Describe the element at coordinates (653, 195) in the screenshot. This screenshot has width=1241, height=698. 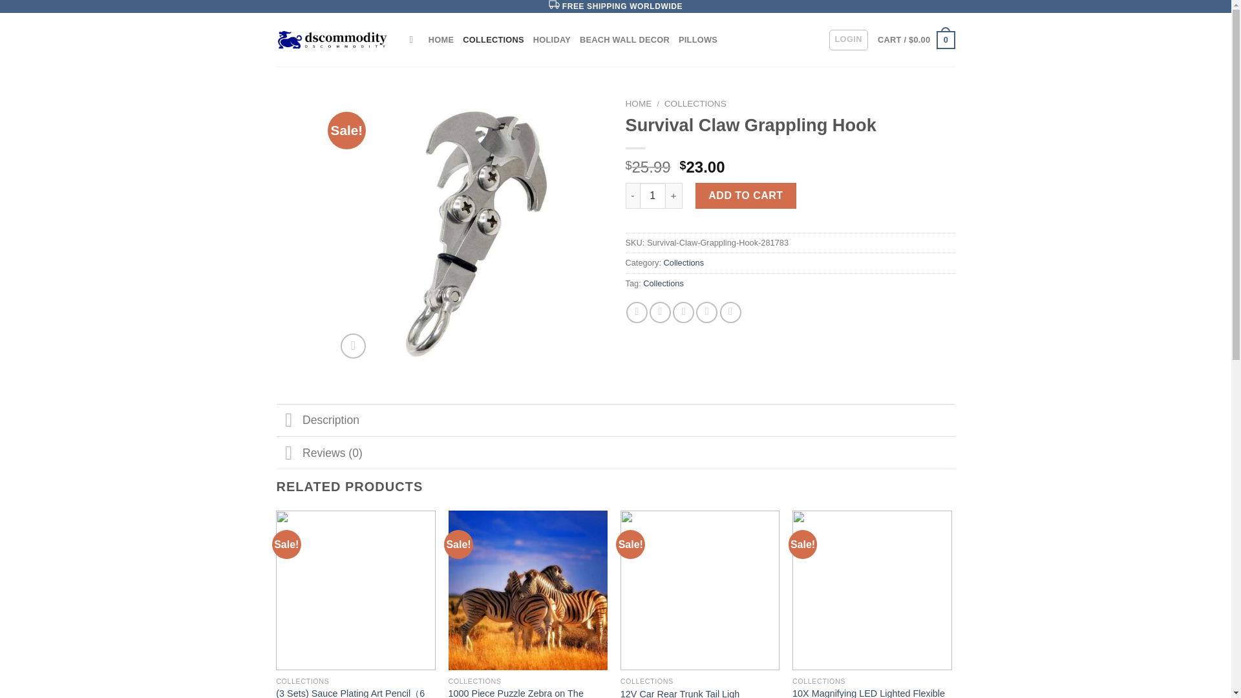
I see `1` at that location.